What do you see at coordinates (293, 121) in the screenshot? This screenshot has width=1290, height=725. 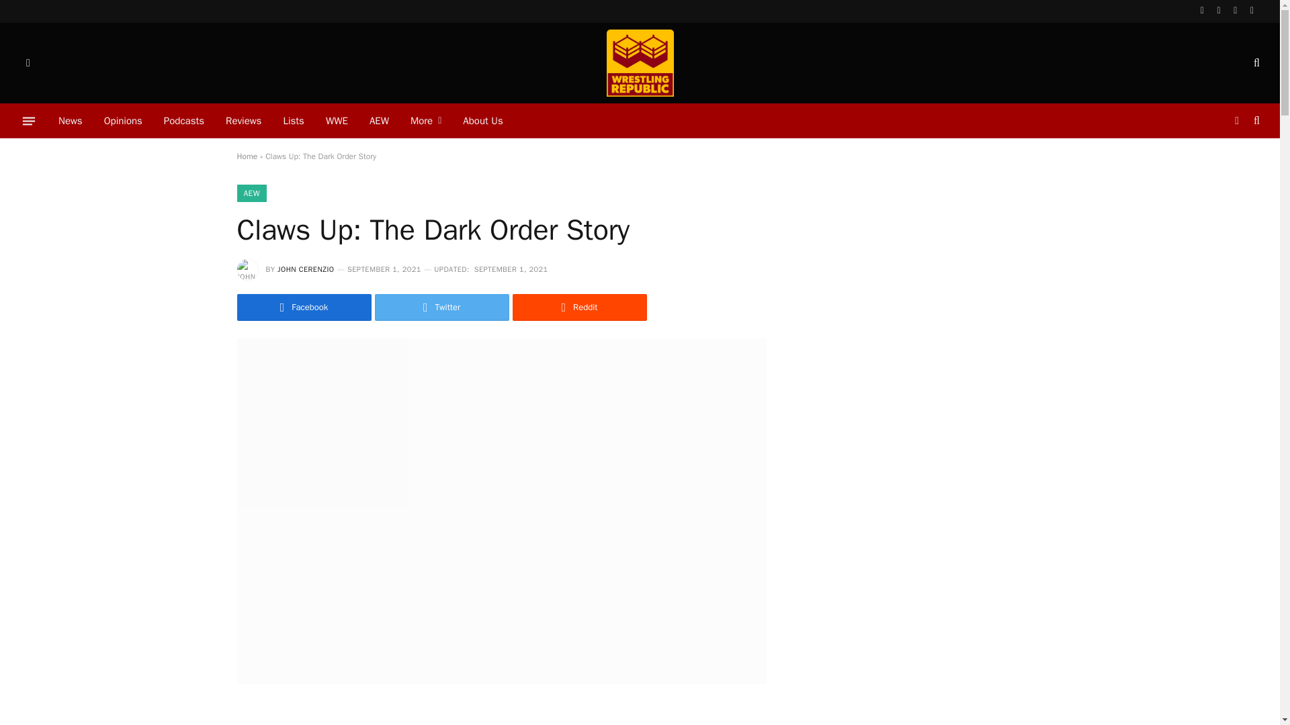 I see `Lists` at bounding box center [293, 121].